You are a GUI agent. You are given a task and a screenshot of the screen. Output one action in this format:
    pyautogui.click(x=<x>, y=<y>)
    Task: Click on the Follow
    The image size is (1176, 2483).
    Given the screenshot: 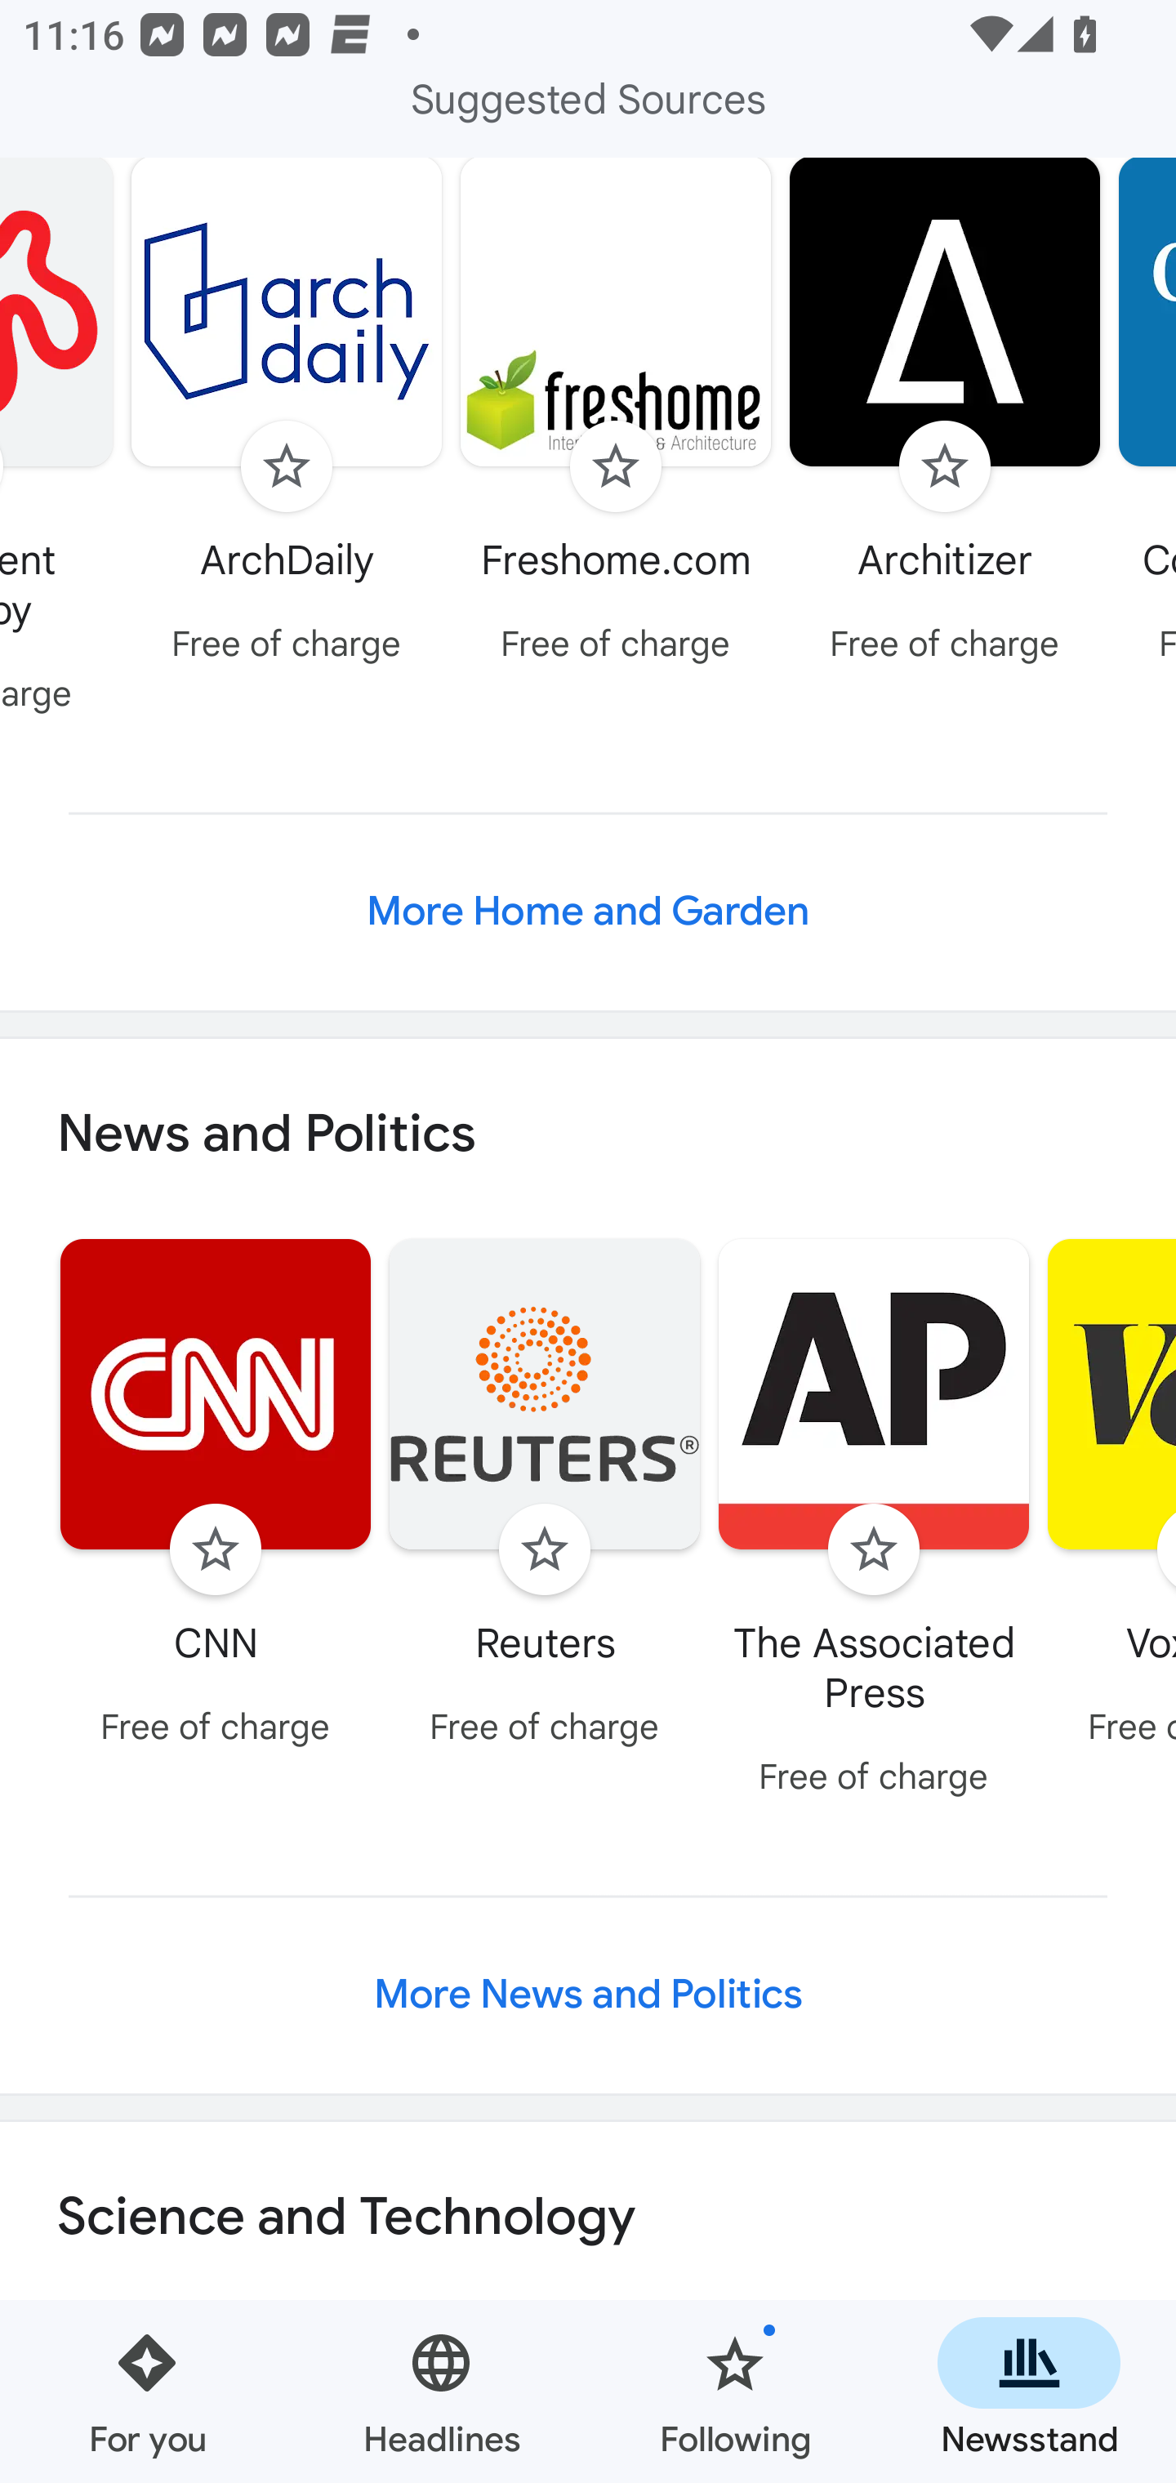 What is the action you would take?
    pyautogui.click(x=215, y=1549)
    